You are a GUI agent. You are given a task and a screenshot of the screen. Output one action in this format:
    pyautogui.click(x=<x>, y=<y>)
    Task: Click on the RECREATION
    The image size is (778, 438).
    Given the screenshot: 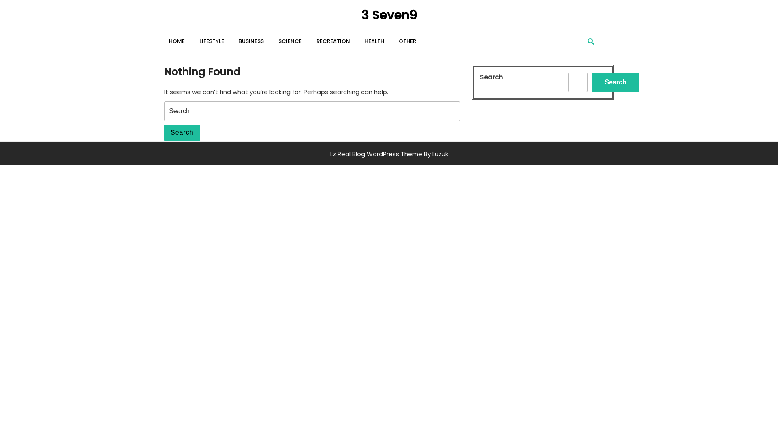 What is the action you would take?
    pyautogui.click(x=335, y=41)
    